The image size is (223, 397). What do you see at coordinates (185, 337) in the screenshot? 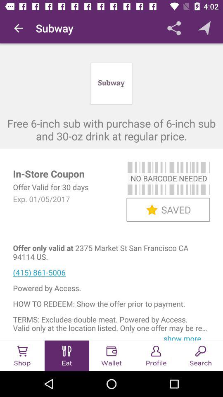
I see `launch the icon below the terms excludes double` at bounding box center [185, 337].